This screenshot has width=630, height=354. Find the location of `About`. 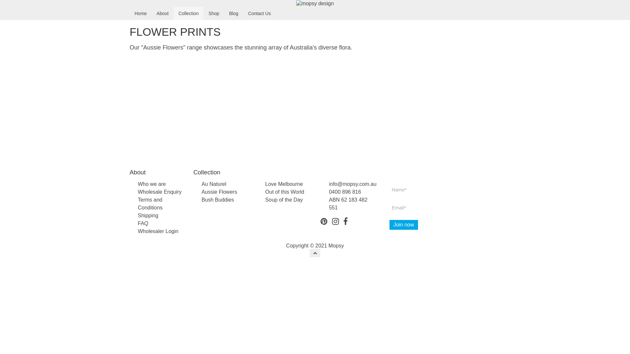

About is located at coordinates (163, 13).